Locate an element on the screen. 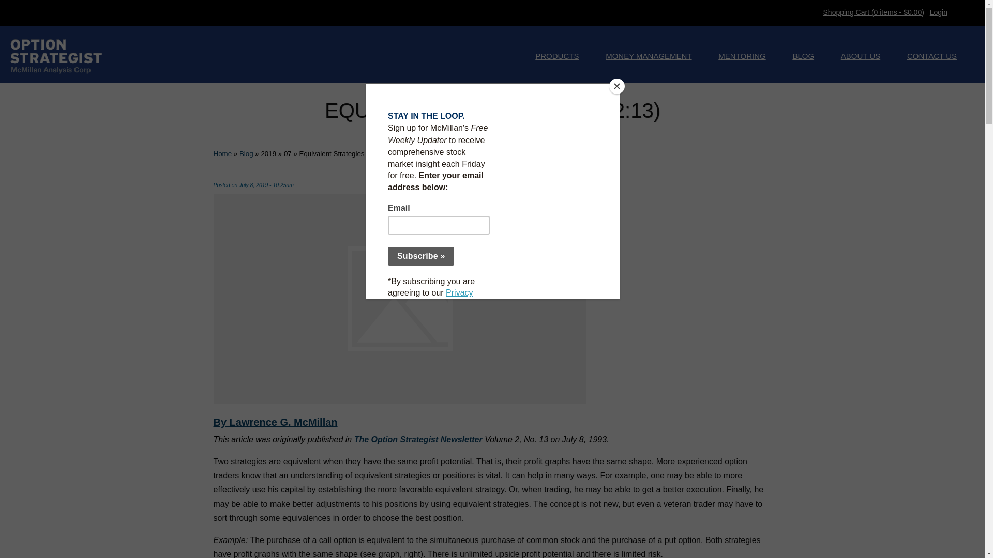 Image resolution: width=993 pixels, height=558 pixels. BLOG is located at coordinates (803, 57).